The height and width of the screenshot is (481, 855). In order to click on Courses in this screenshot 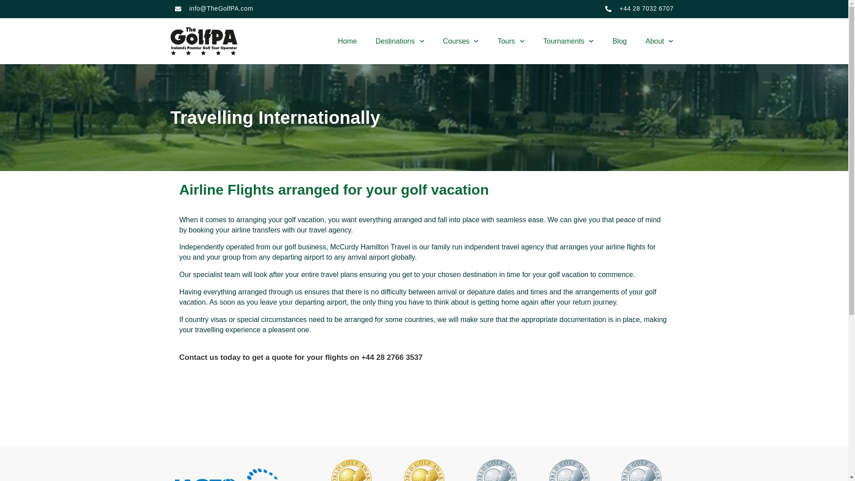, I will do `click(460, 41)`.